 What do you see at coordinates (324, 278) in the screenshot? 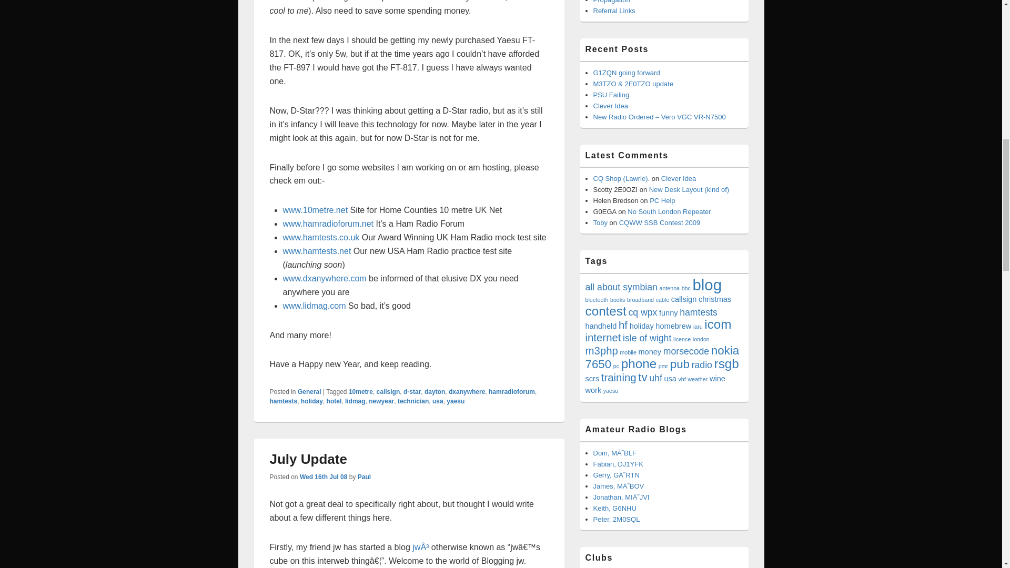
I see `www.dxanywhere.com` at bounding box center [324, 278].